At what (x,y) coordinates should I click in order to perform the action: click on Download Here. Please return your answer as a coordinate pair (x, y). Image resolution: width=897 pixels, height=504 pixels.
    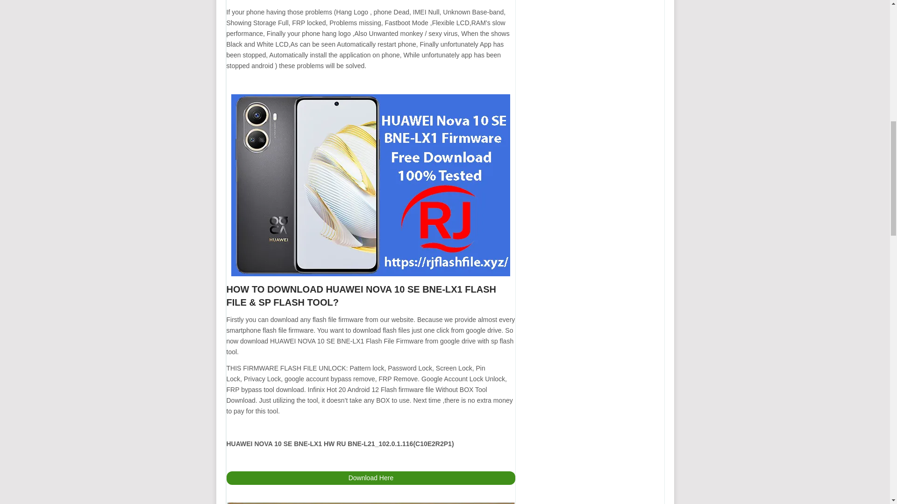
    Looking at the image, I should click on (370, 478).